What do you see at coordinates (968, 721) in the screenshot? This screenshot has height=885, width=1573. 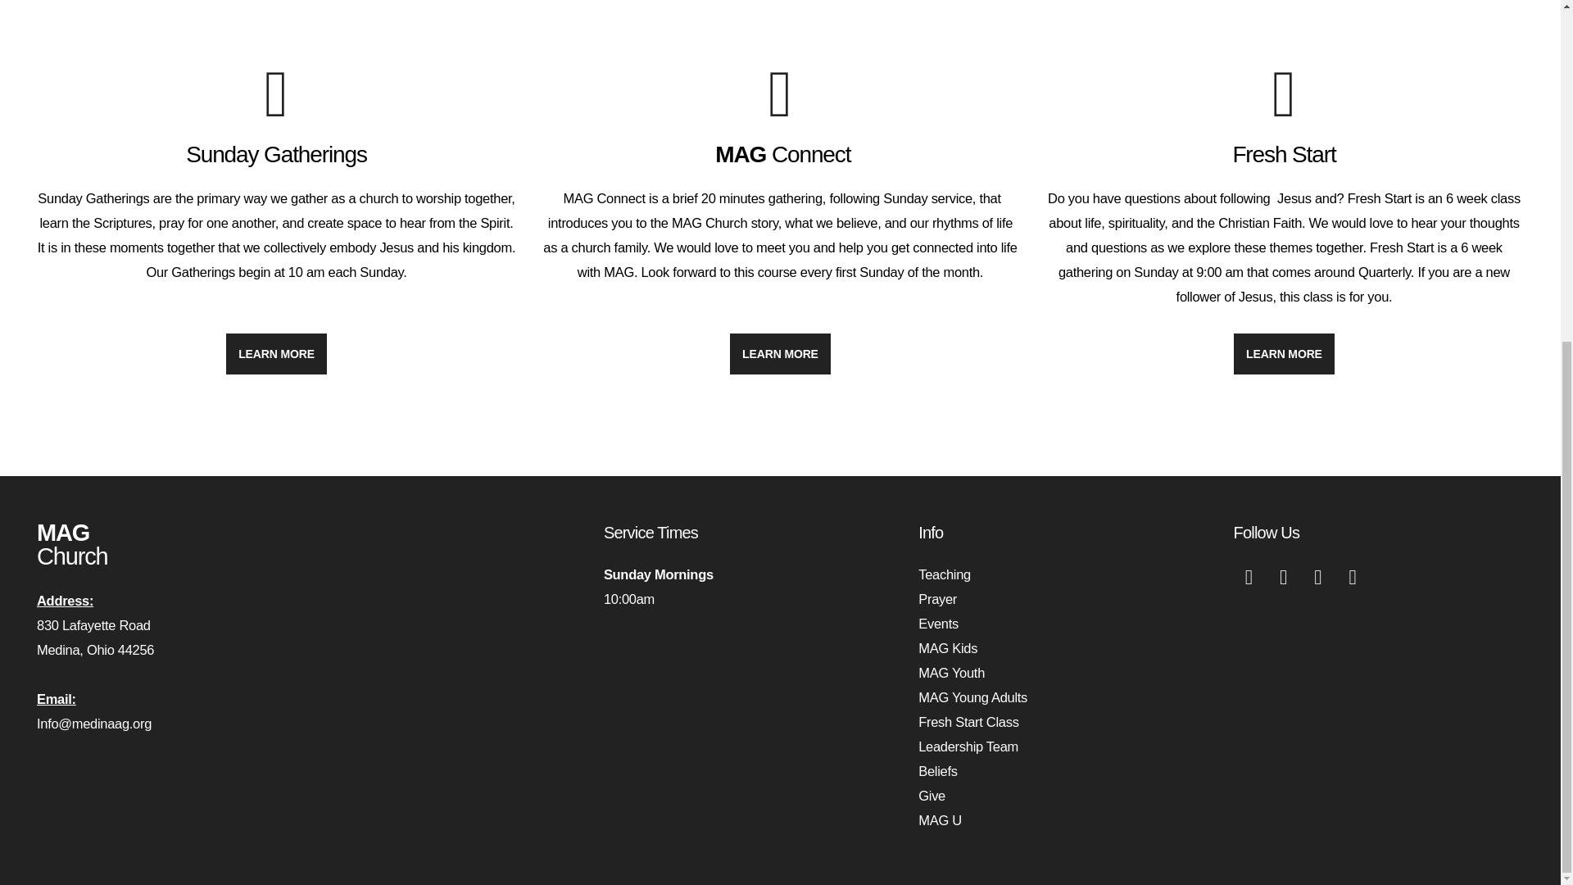 I see `Fresh Start Class` at bounding box center [968, 721].